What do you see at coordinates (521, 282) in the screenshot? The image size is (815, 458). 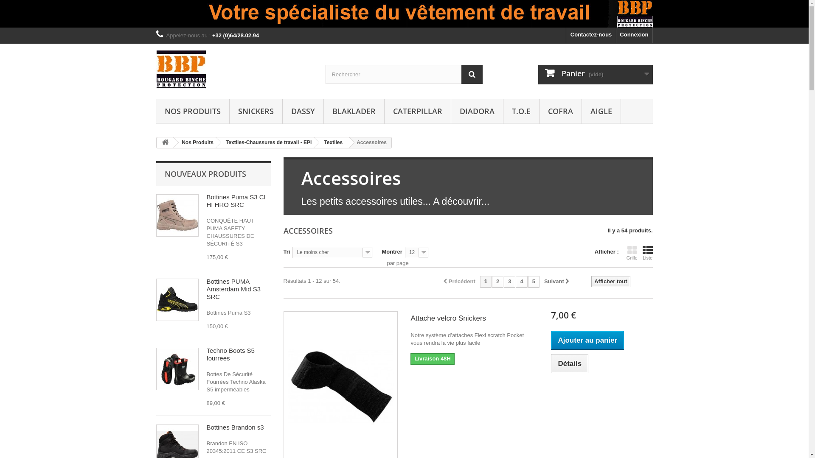 I see `4` at bounding box center [521, 282].